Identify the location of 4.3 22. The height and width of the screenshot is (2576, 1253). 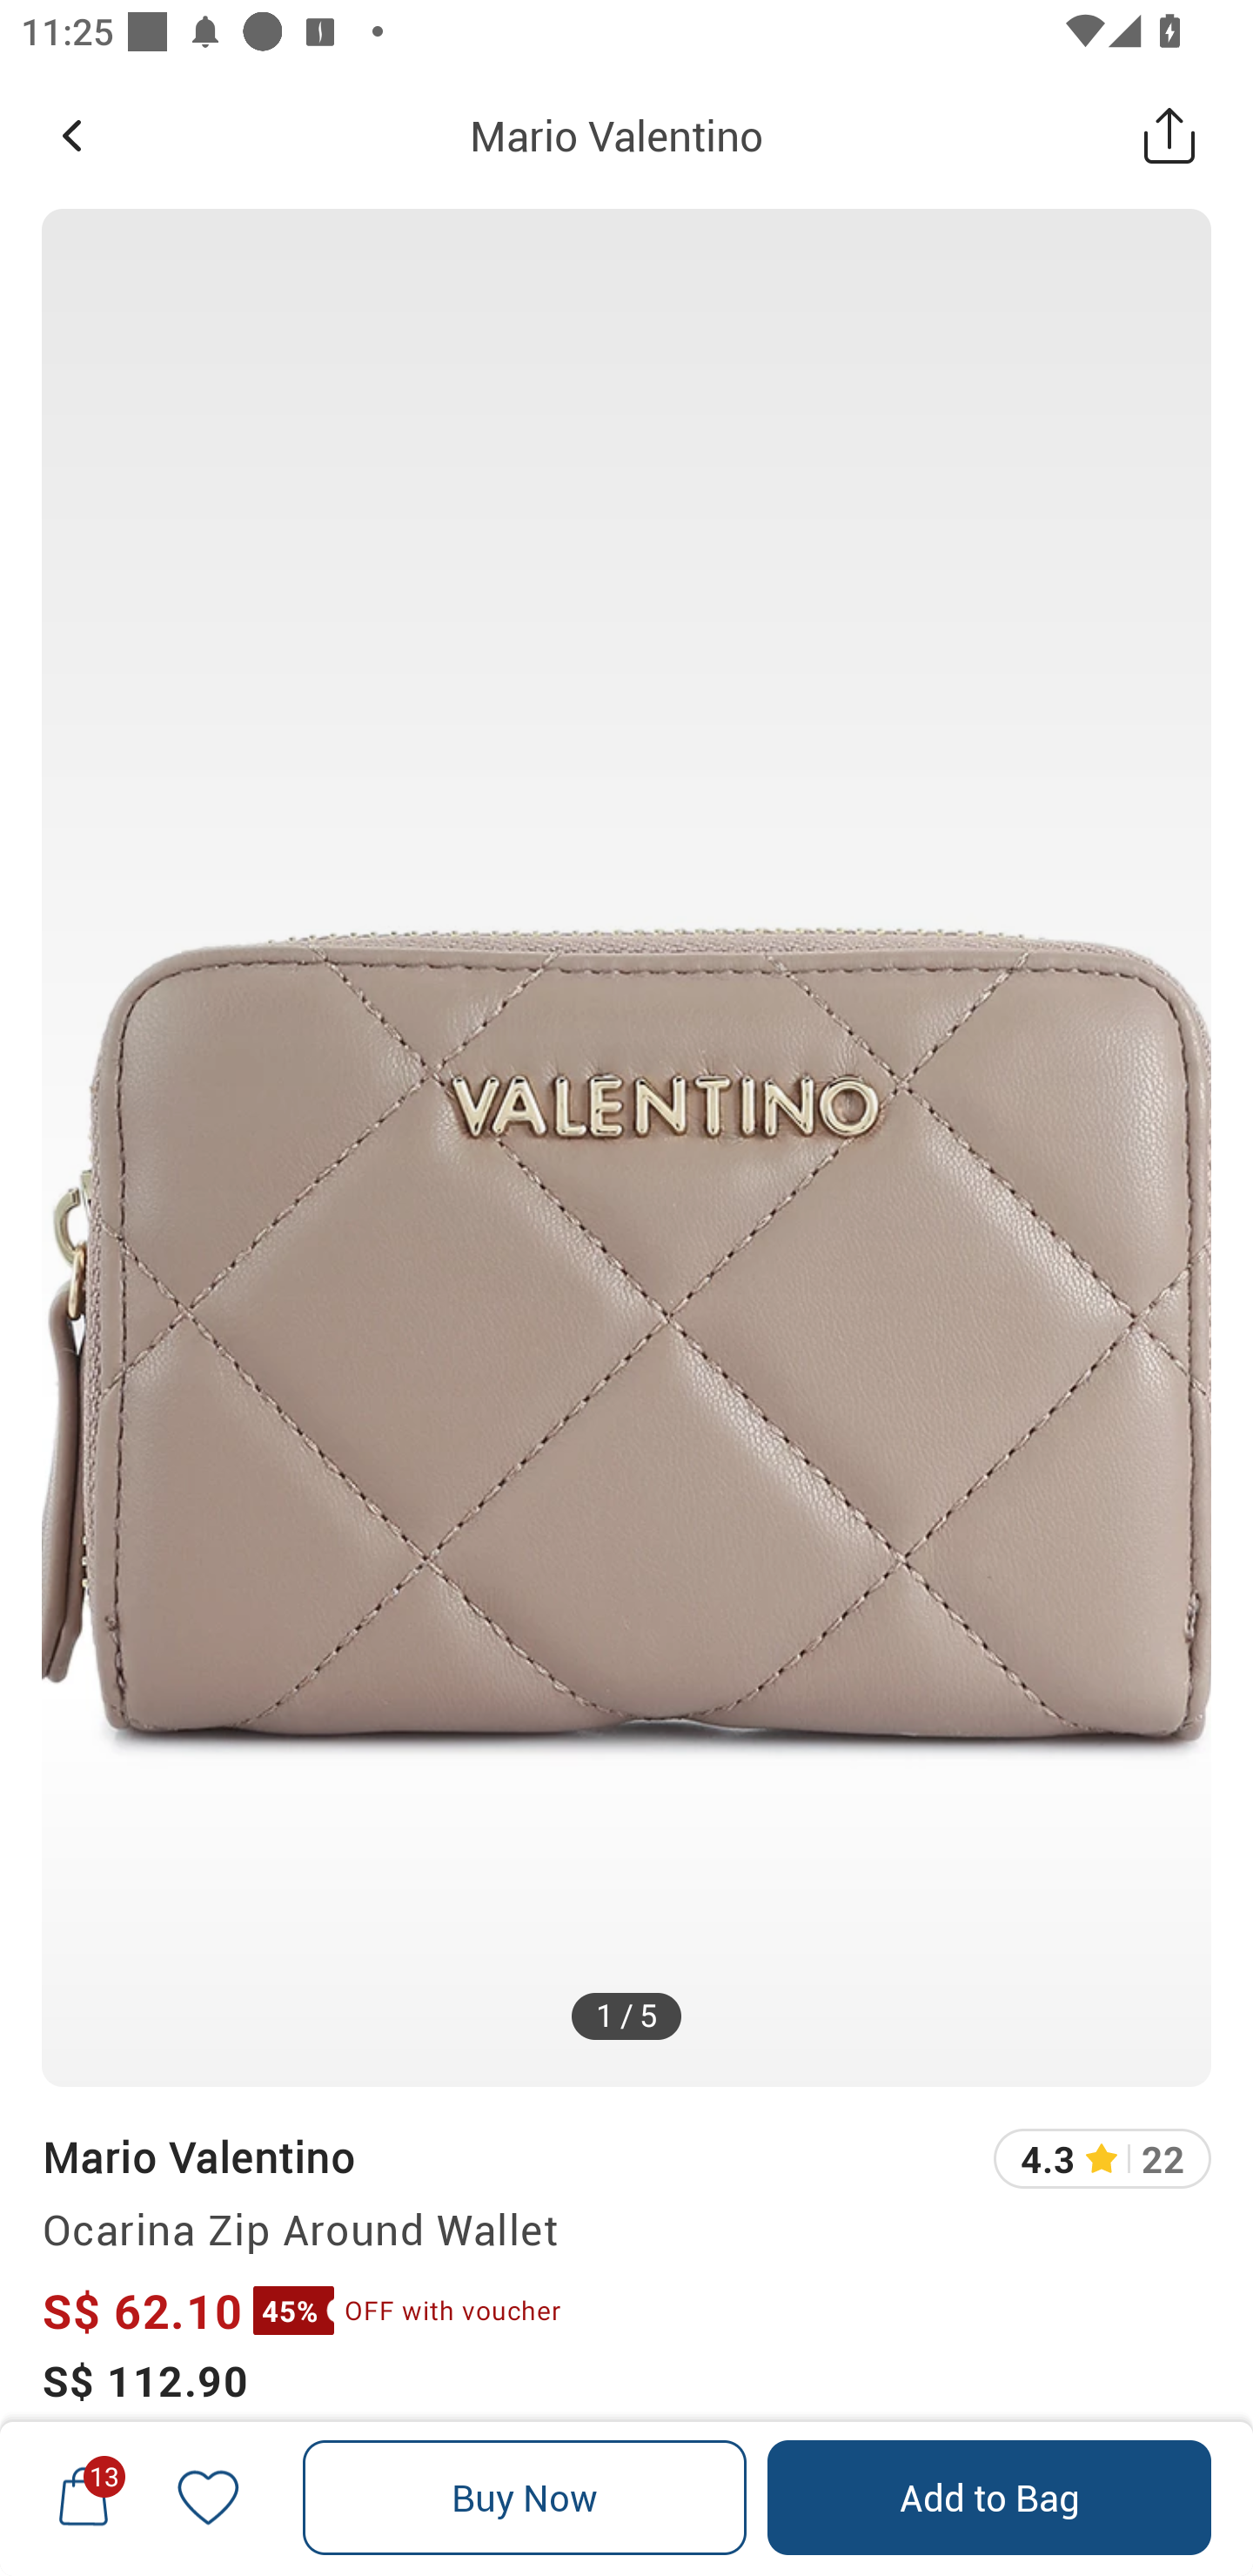
(1102, 2158).